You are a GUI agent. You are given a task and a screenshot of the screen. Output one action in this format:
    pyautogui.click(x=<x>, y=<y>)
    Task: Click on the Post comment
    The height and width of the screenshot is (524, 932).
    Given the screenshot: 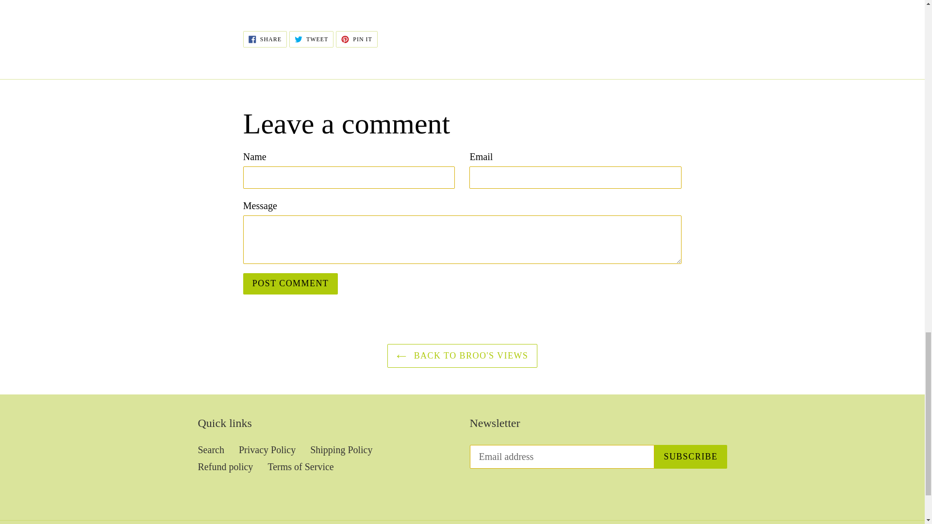 What is the action you would take?
    pyautogui.click(x=290, y=283)
    